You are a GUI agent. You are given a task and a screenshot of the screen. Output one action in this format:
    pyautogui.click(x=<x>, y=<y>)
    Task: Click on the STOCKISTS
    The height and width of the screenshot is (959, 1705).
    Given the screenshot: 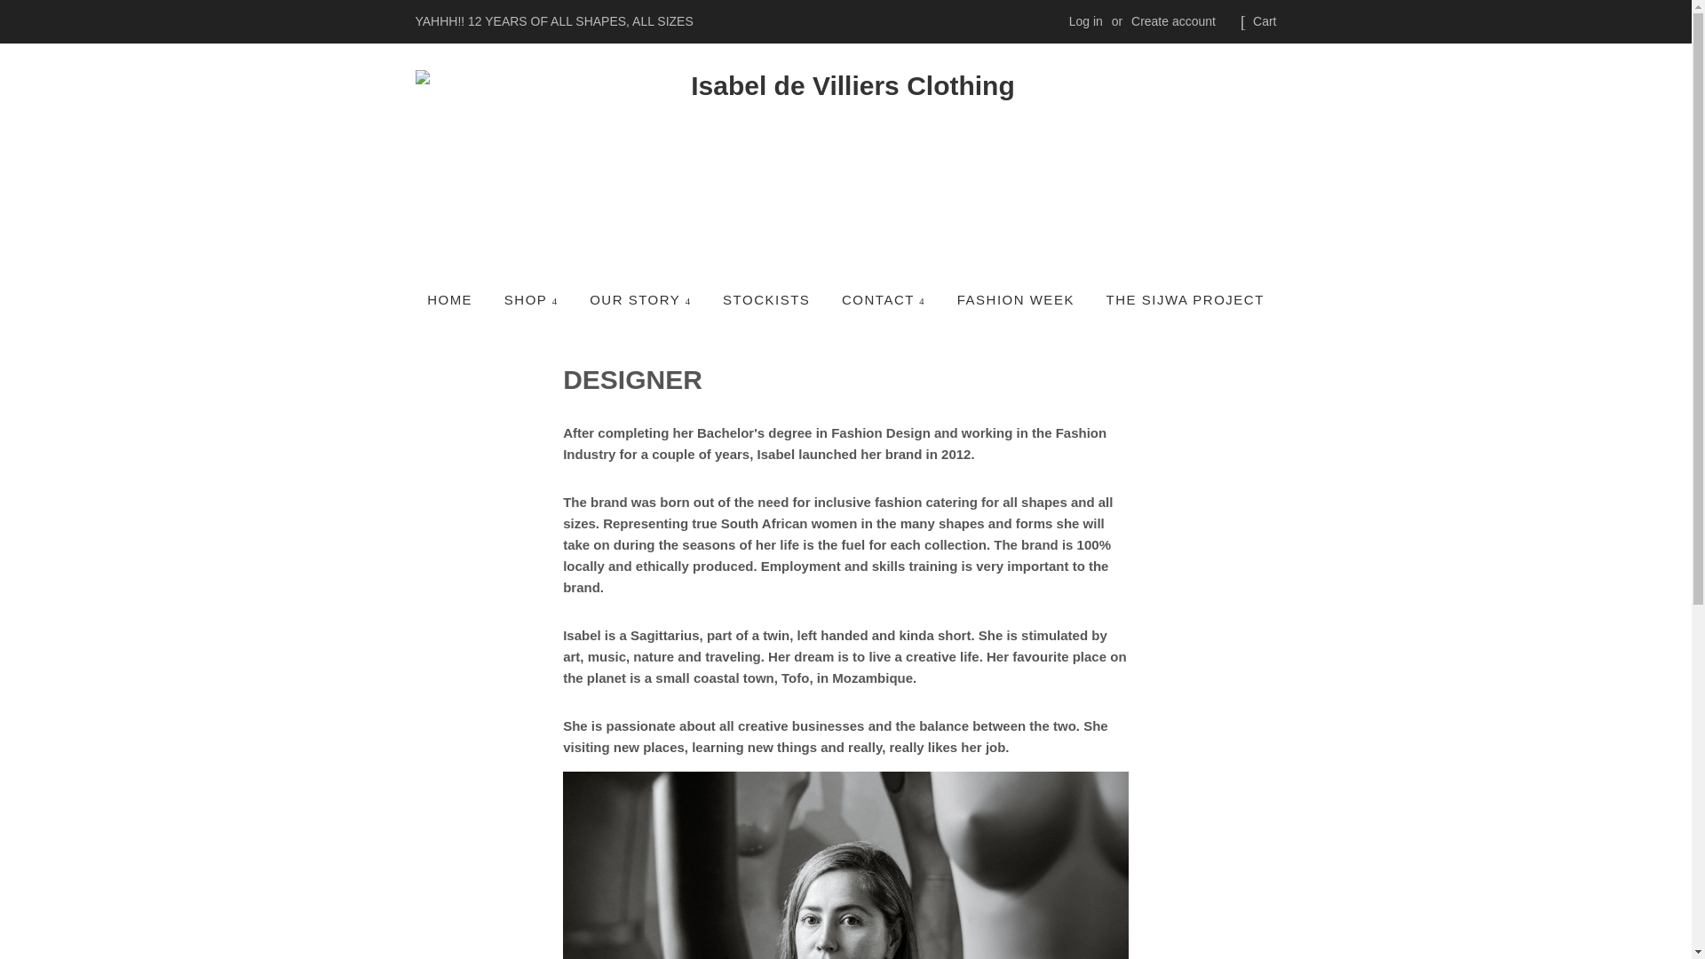 What is the action you would take?
    pyautogui.click(x=765, y=300)
    